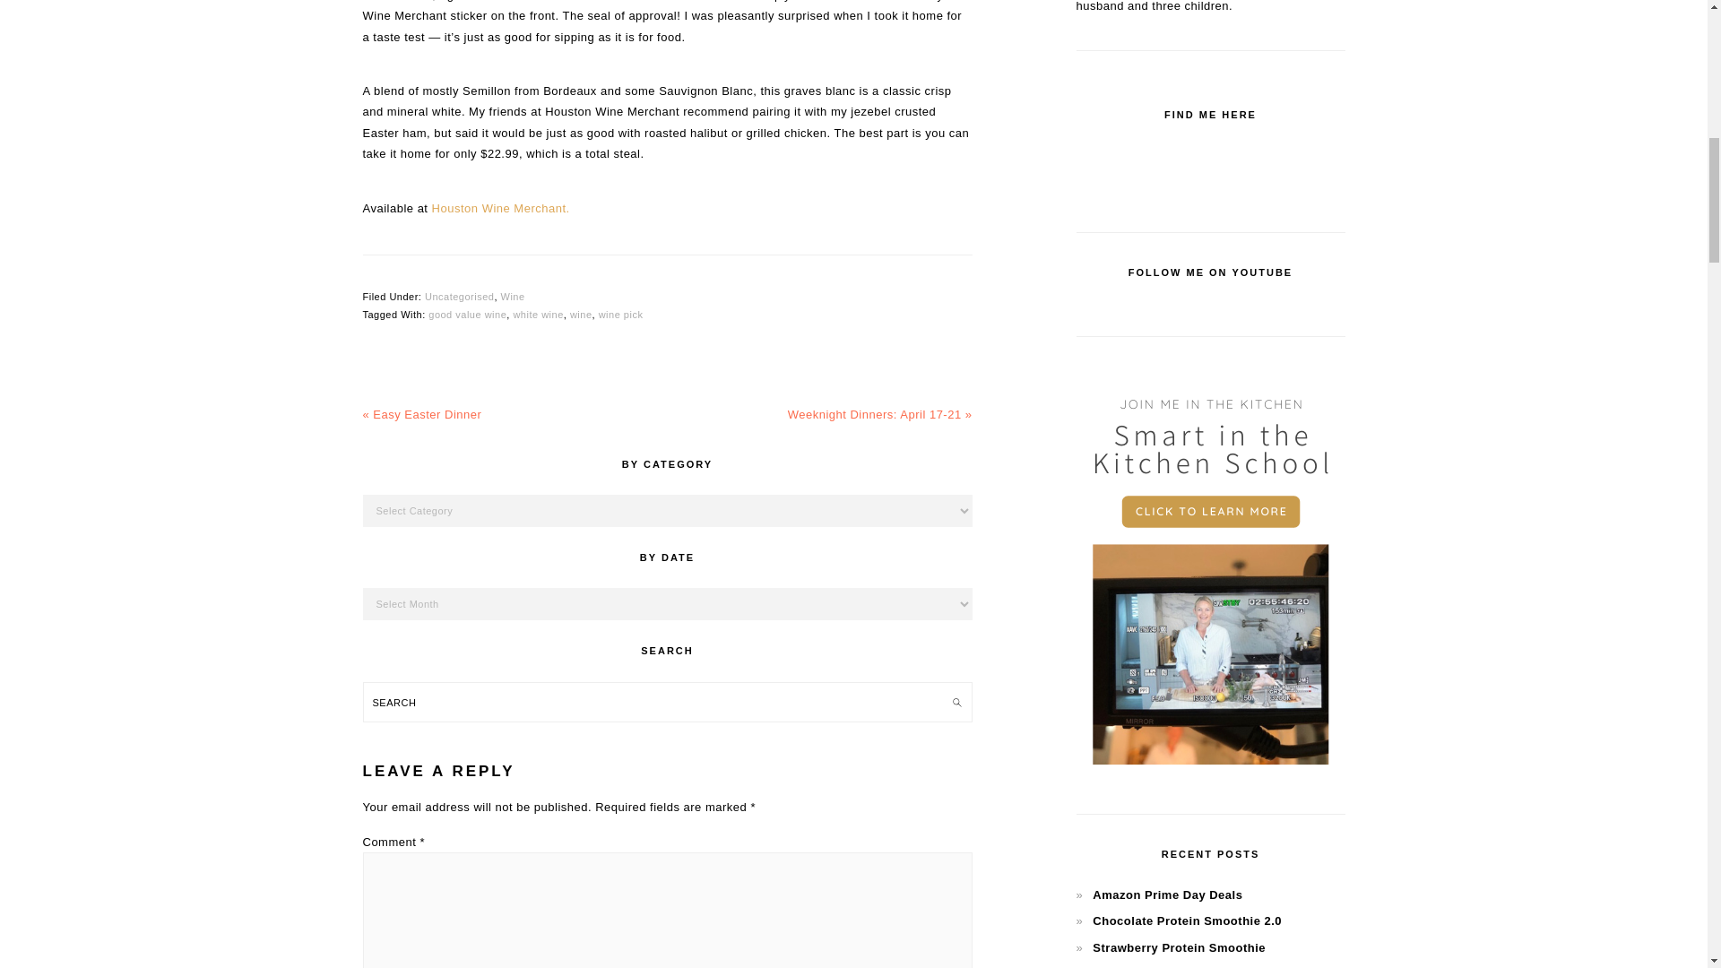 The width and height of the screenshot is (1721, 968). What do you see at coordinates (538, 314) in the screenshot?
I see `white wine` at bounding box center [538, 314].